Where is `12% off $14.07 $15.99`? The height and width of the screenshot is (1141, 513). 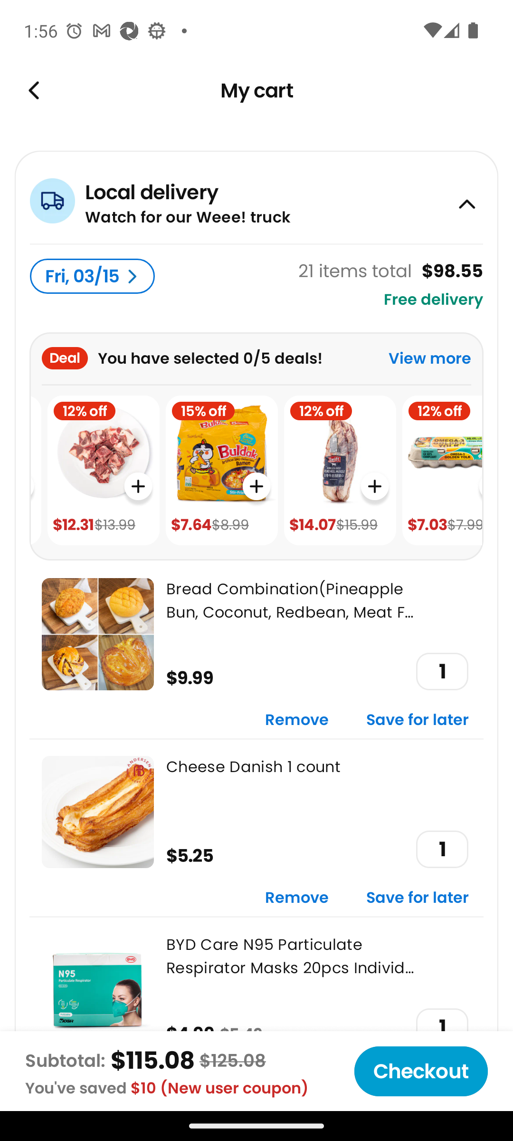 12% off $14.07 $15.99 is located at coordinates (340, 471).